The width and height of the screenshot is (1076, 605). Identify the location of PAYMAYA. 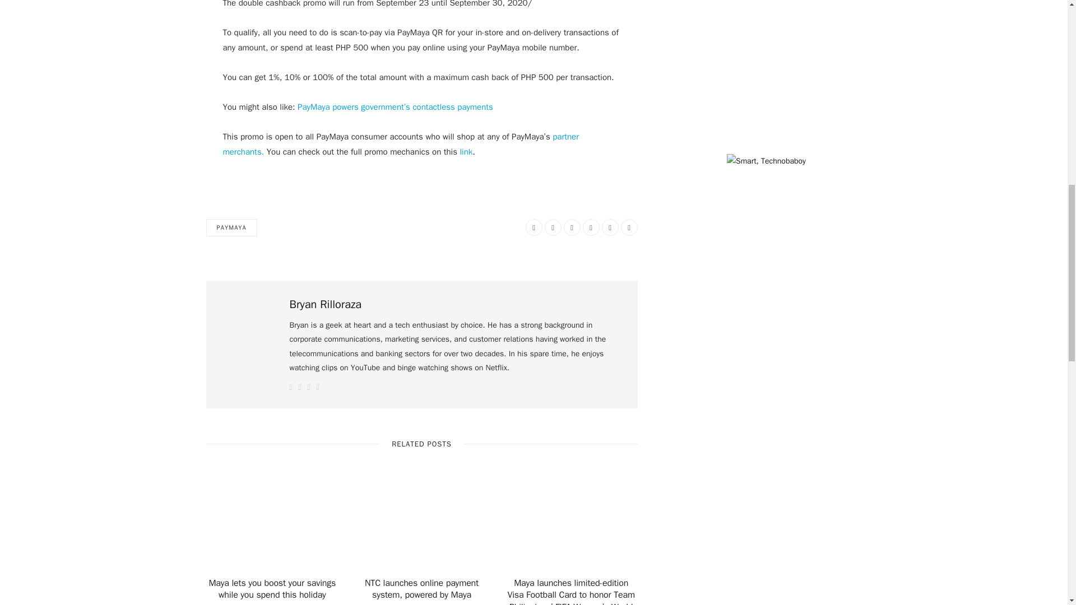
(231, 227).